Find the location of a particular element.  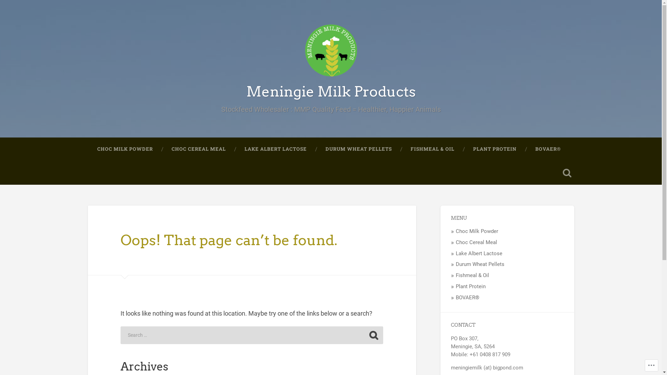

DURUM WHEAT PELLETS is located at coordinates (359, 149).